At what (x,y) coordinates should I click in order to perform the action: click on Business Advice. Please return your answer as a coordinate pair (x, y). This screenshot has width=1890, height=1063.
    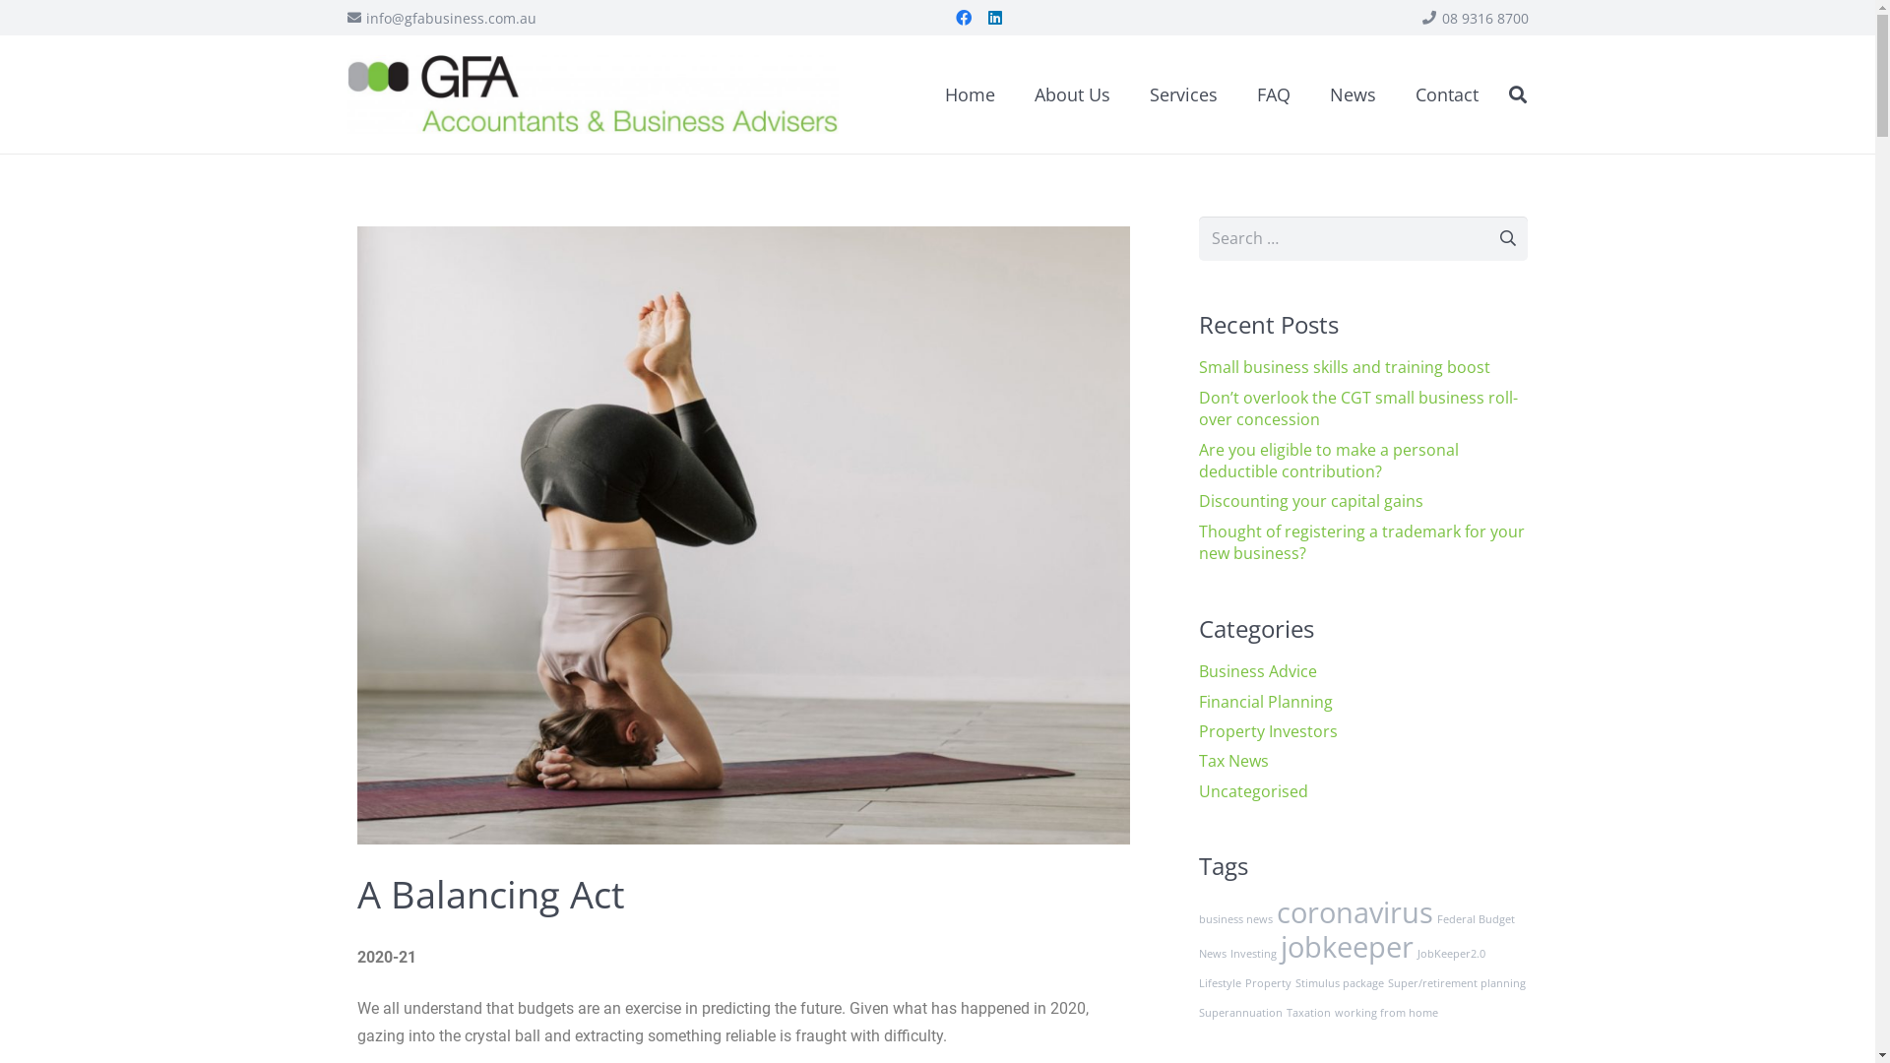
    Looking at the image, I should click on (1258, 671).